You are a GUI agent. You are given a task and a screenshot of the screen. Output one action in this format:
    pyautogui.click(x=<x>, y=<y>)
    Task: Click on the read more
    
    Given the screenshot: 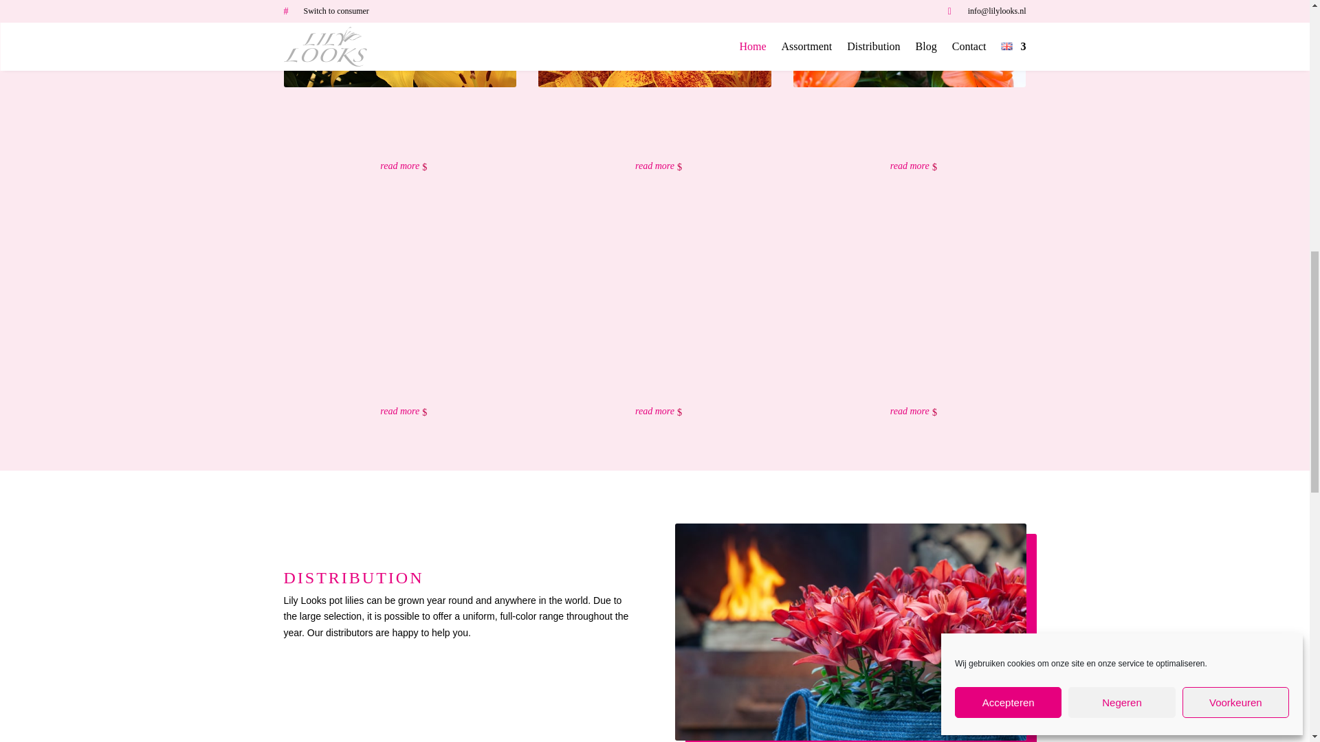 What is the action you would take?
    pyautogui.click(x=654, y=412)
    